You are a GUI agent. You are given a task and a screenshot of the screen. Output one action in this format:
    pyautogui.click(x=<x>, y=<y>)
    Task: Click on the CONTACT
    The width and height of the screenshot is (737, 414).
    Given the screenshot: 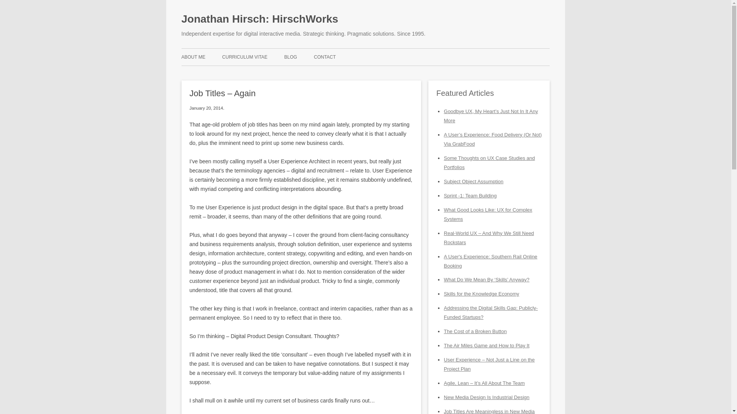 What is the action you would take?
    pyautogui.click(x=325, y=57)
    